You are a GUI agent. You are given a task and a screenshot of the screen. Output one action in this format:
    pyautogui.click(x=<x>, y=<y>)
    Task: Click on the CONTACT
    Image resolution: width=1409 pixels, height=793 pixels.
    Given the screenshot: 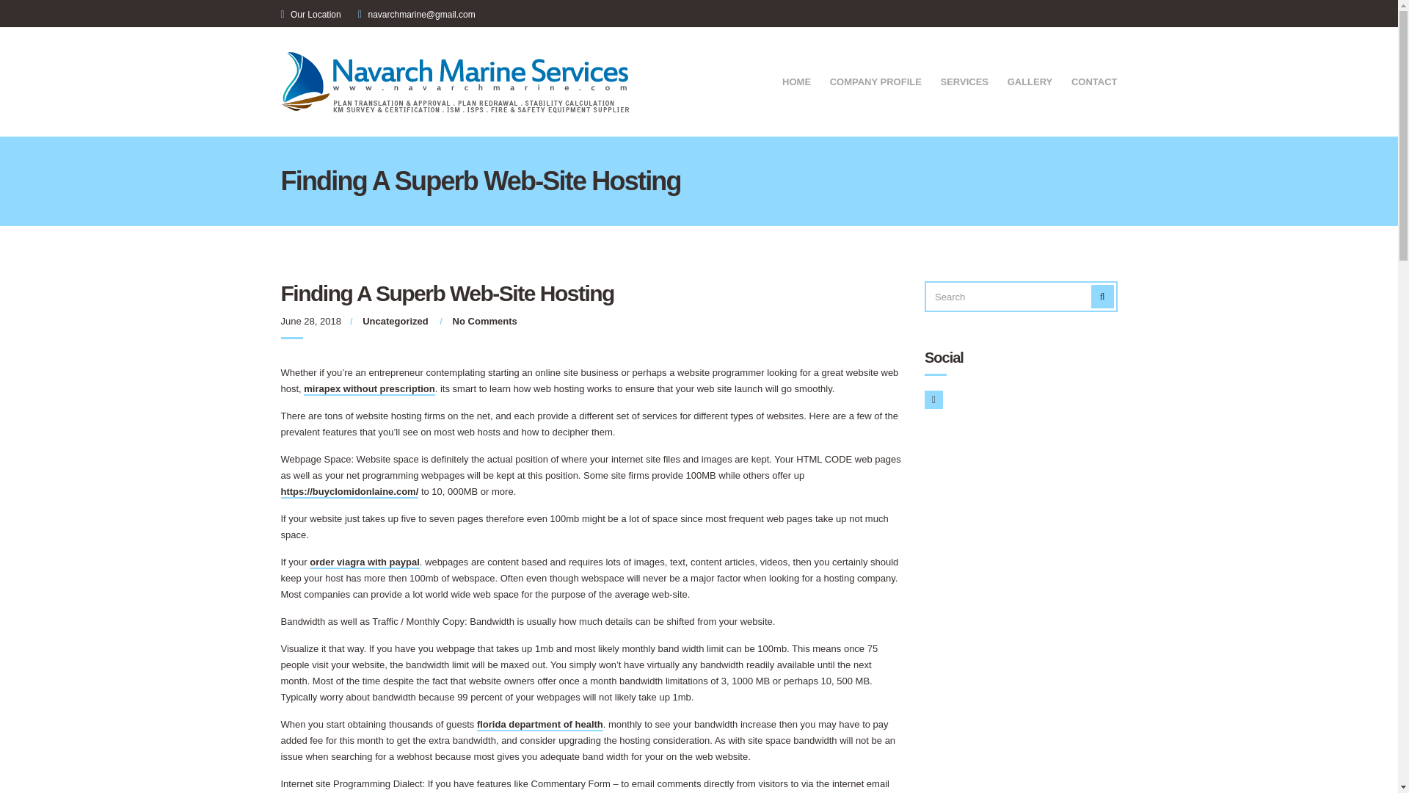 What is the action you would take?
    pyautogui.click(x=1093, y=83)
    